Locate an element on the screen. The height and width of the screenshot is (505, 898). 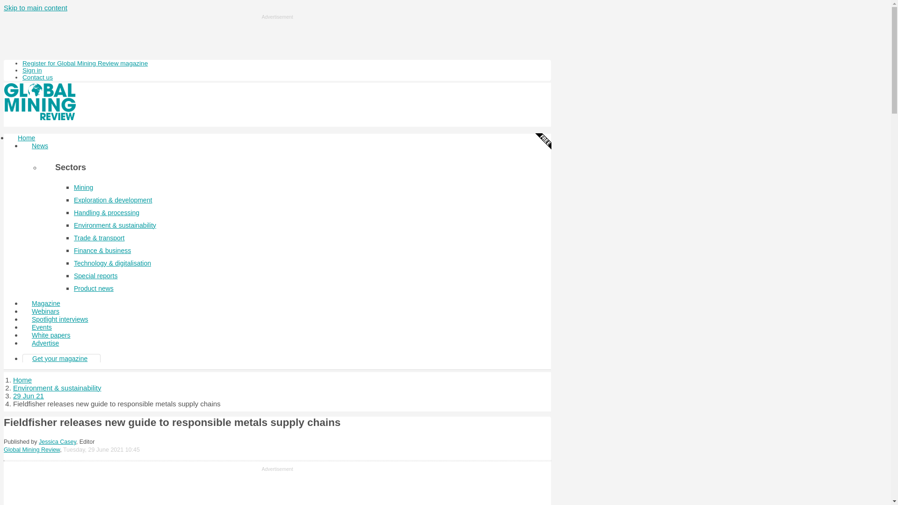
Jessica Casey is located at coordinates (57, 441).